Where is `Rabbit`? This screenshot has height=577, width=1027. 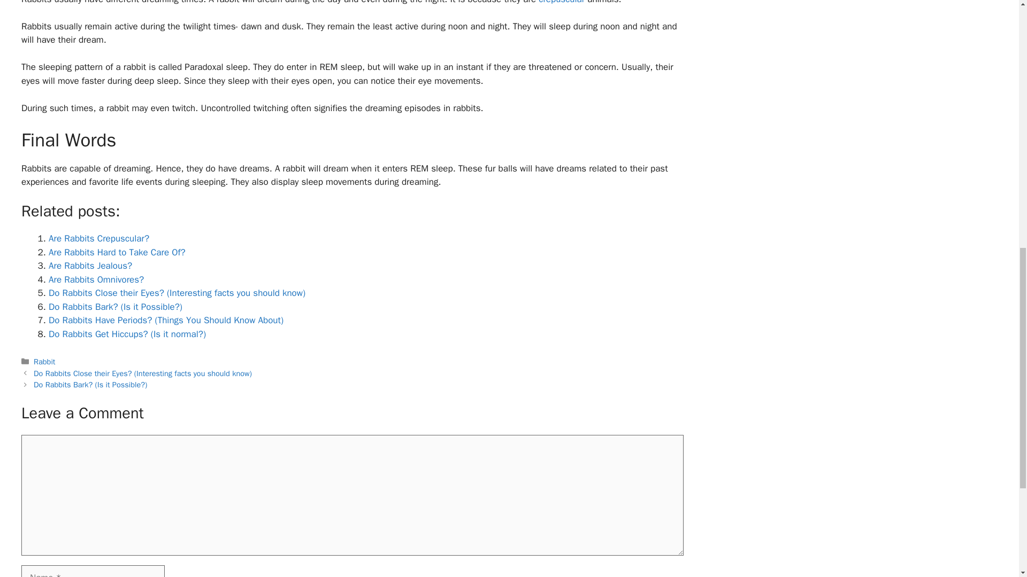
Rabbit is located at coordinates (44, 361).